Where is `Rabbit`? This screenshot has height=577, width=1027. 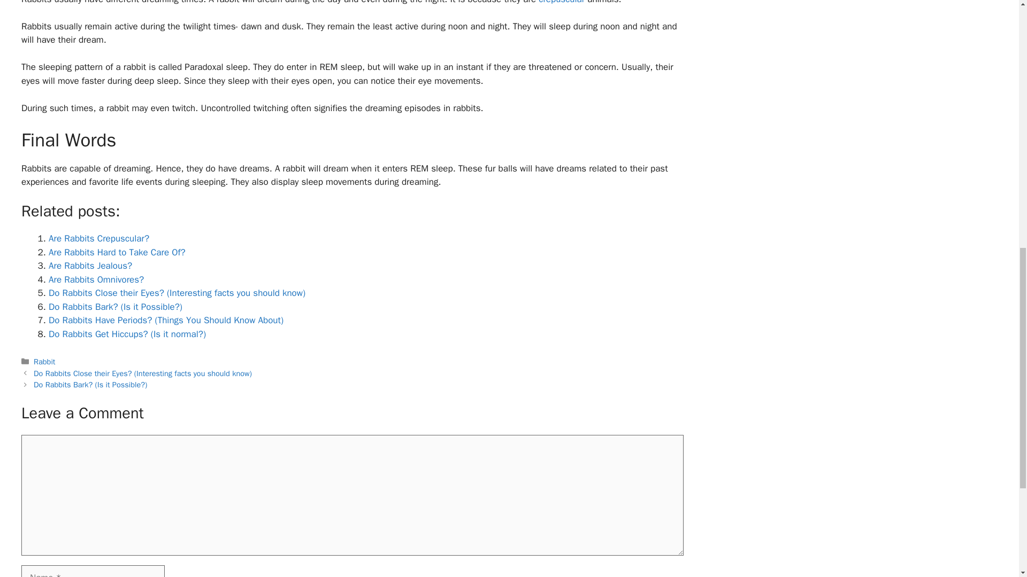
Rabbit is located at coordinates (44, 361).